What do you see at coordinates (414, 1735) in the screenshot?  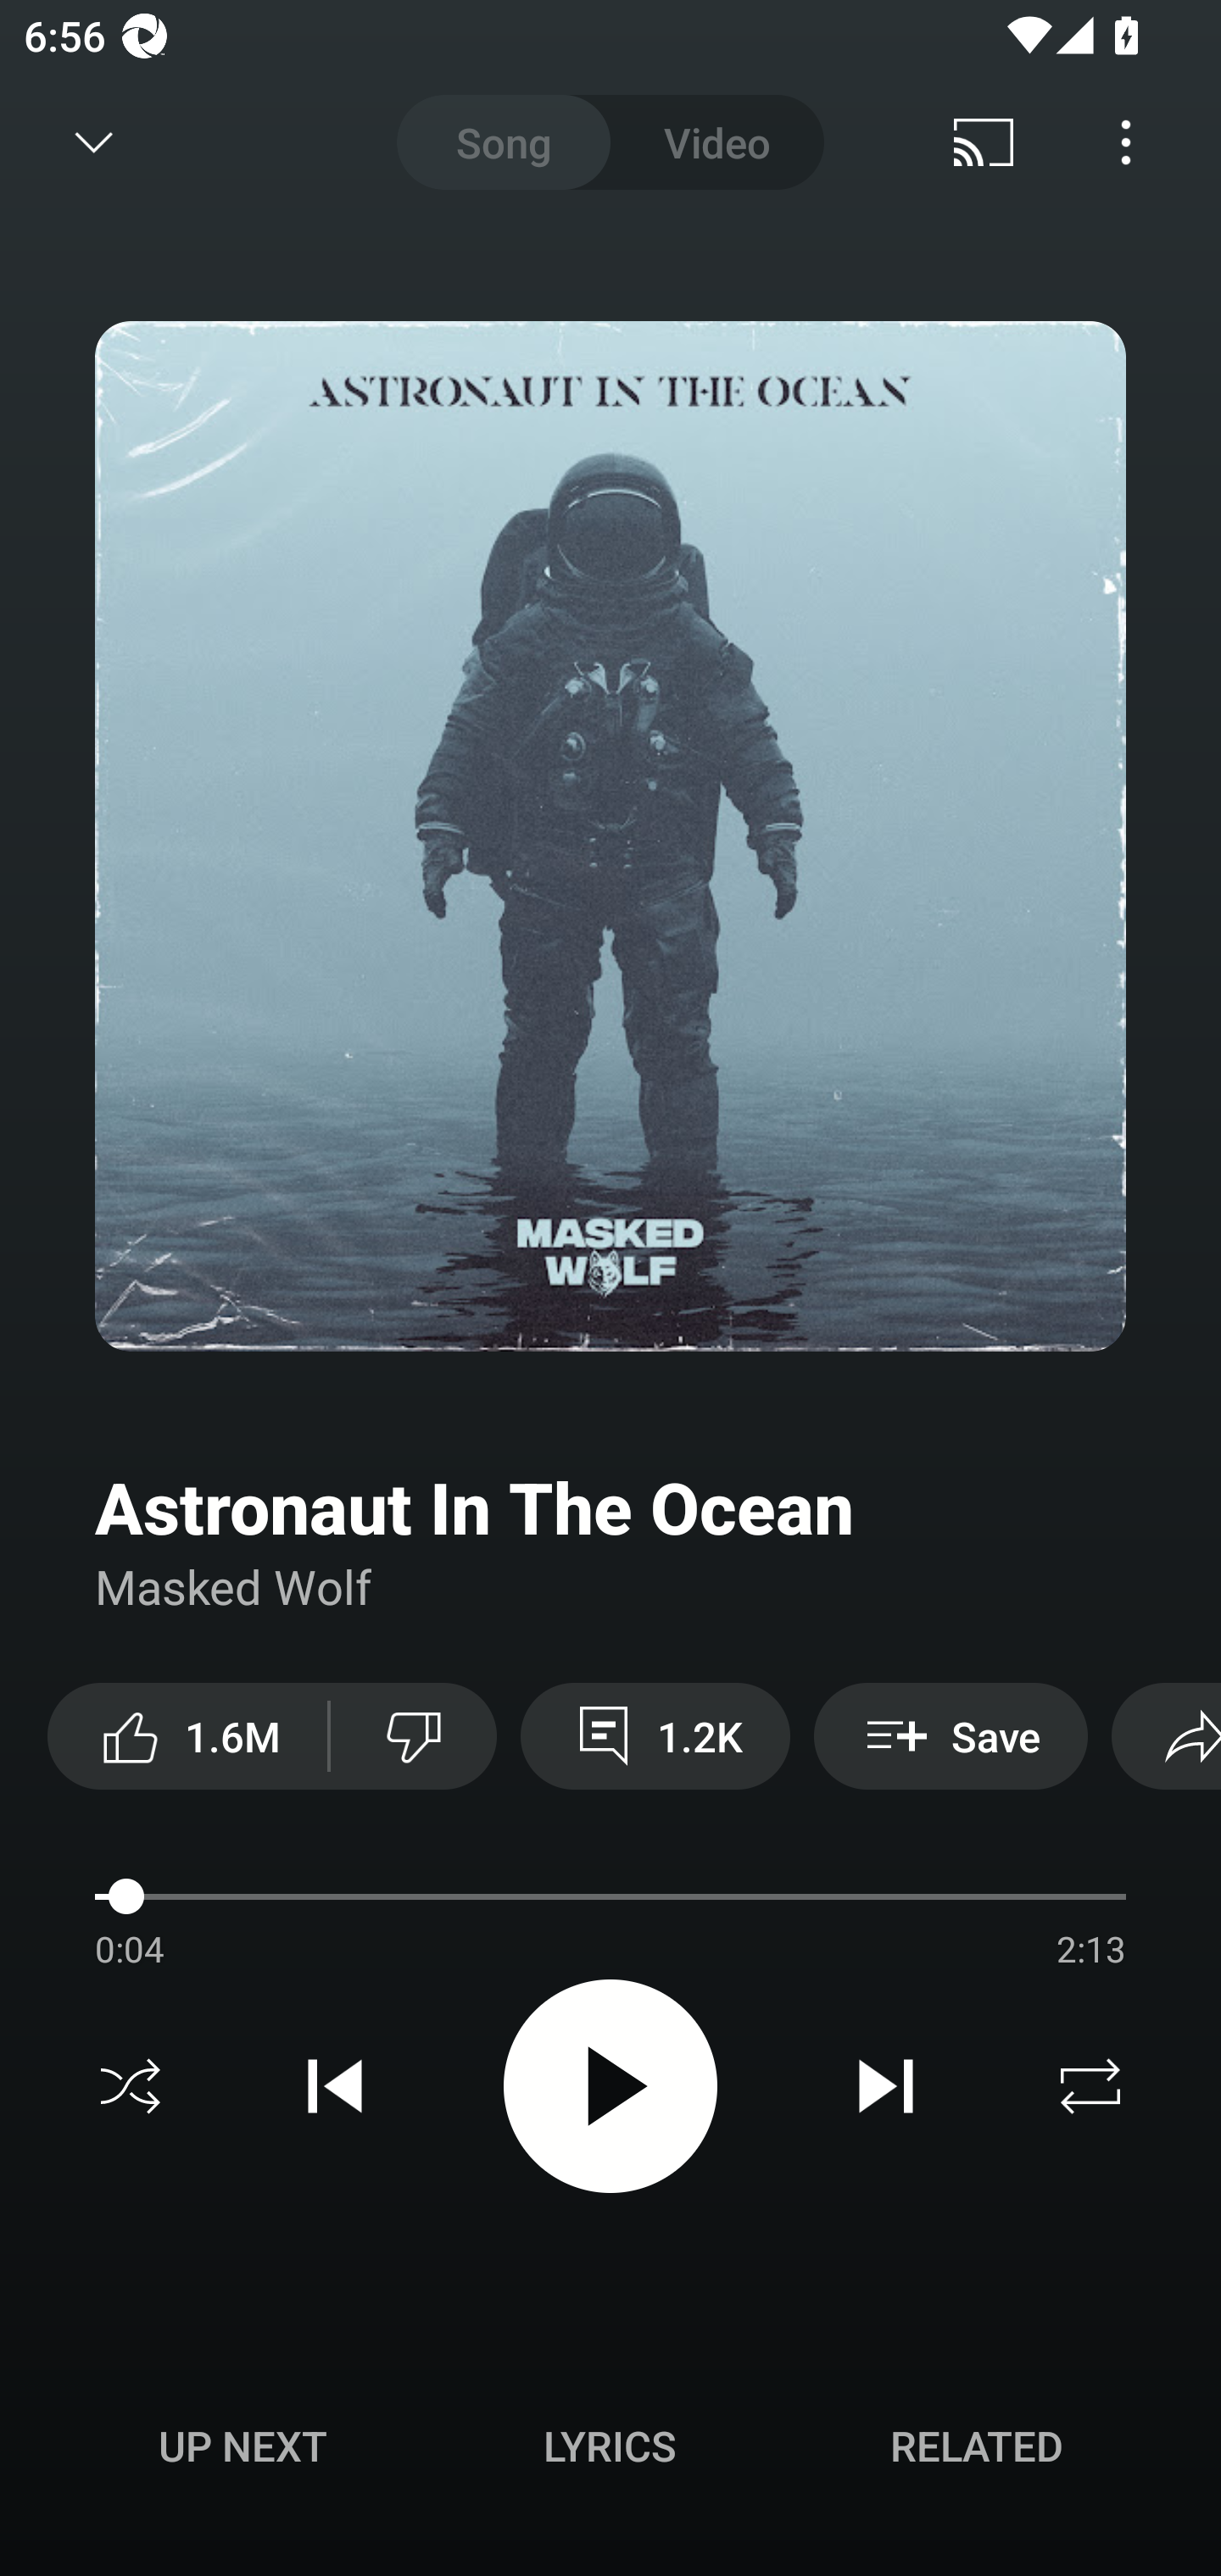 I see `Dislike` at bounding box center [414, 1735].